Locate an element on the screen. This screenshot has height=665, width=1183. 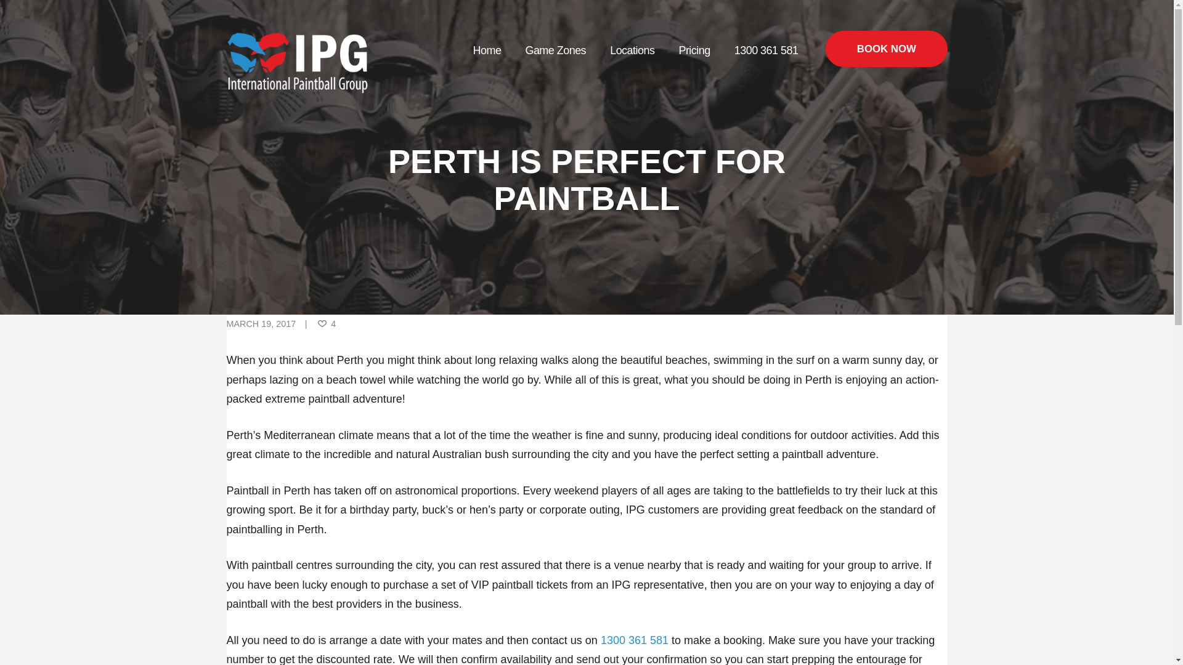
1300 361 581 is located at coordinates (635, 640).